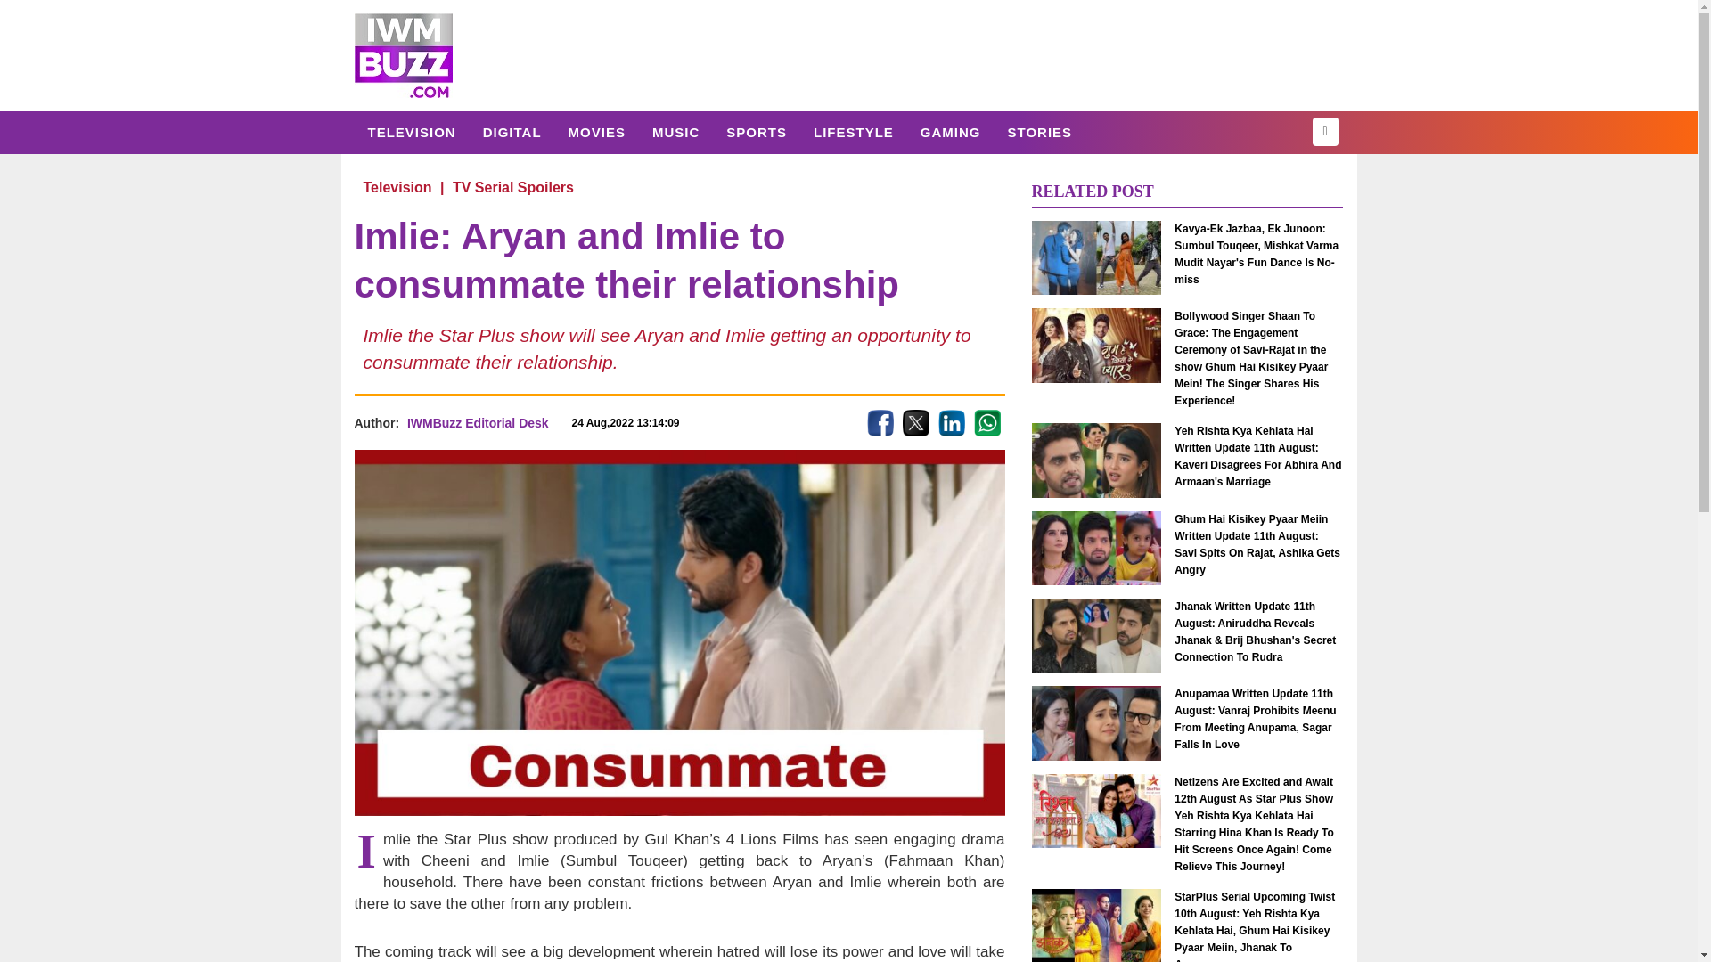 This screenshot has width=1711, height=962. I want to click on LIFESTYLE, so click(854, 132).